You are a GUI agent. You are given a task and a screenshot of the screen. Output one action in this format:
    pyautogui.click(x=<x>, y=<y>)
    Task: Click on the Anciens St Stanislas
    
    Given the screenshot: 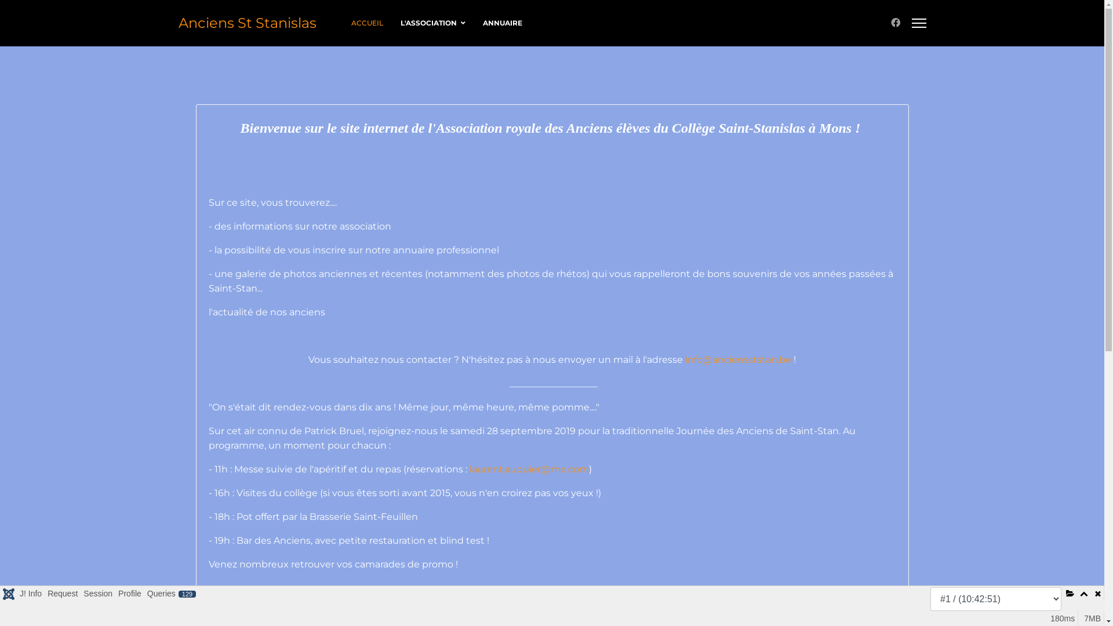 What is the action you would take?
    pyautogui.click(x=248, y=23)
    